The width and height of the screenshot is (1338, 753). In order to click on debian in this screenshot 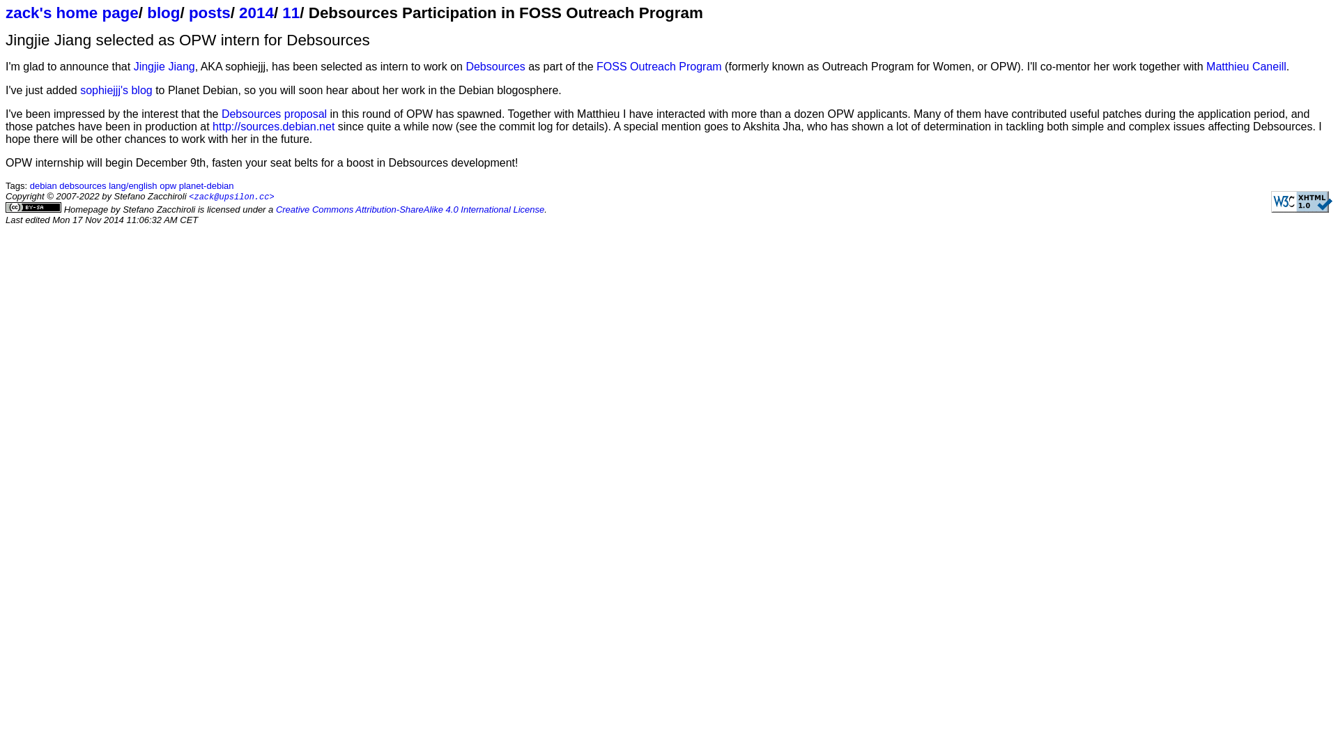, I will do `click(43, 185)`.